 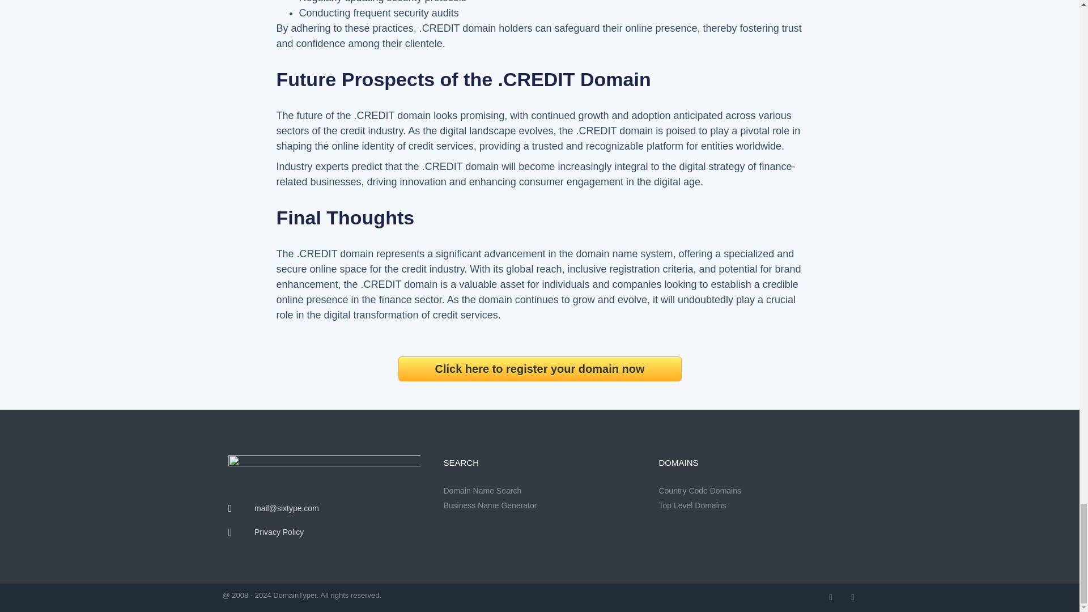 I want to click on Click here to register your domain now, so click(x=539, y=368).